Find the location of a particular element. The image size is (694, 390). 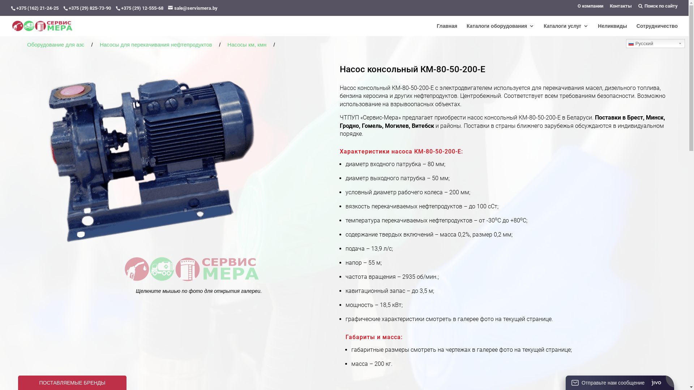

+375 (29) 12-555-68 is located at coordinates (142, 8).